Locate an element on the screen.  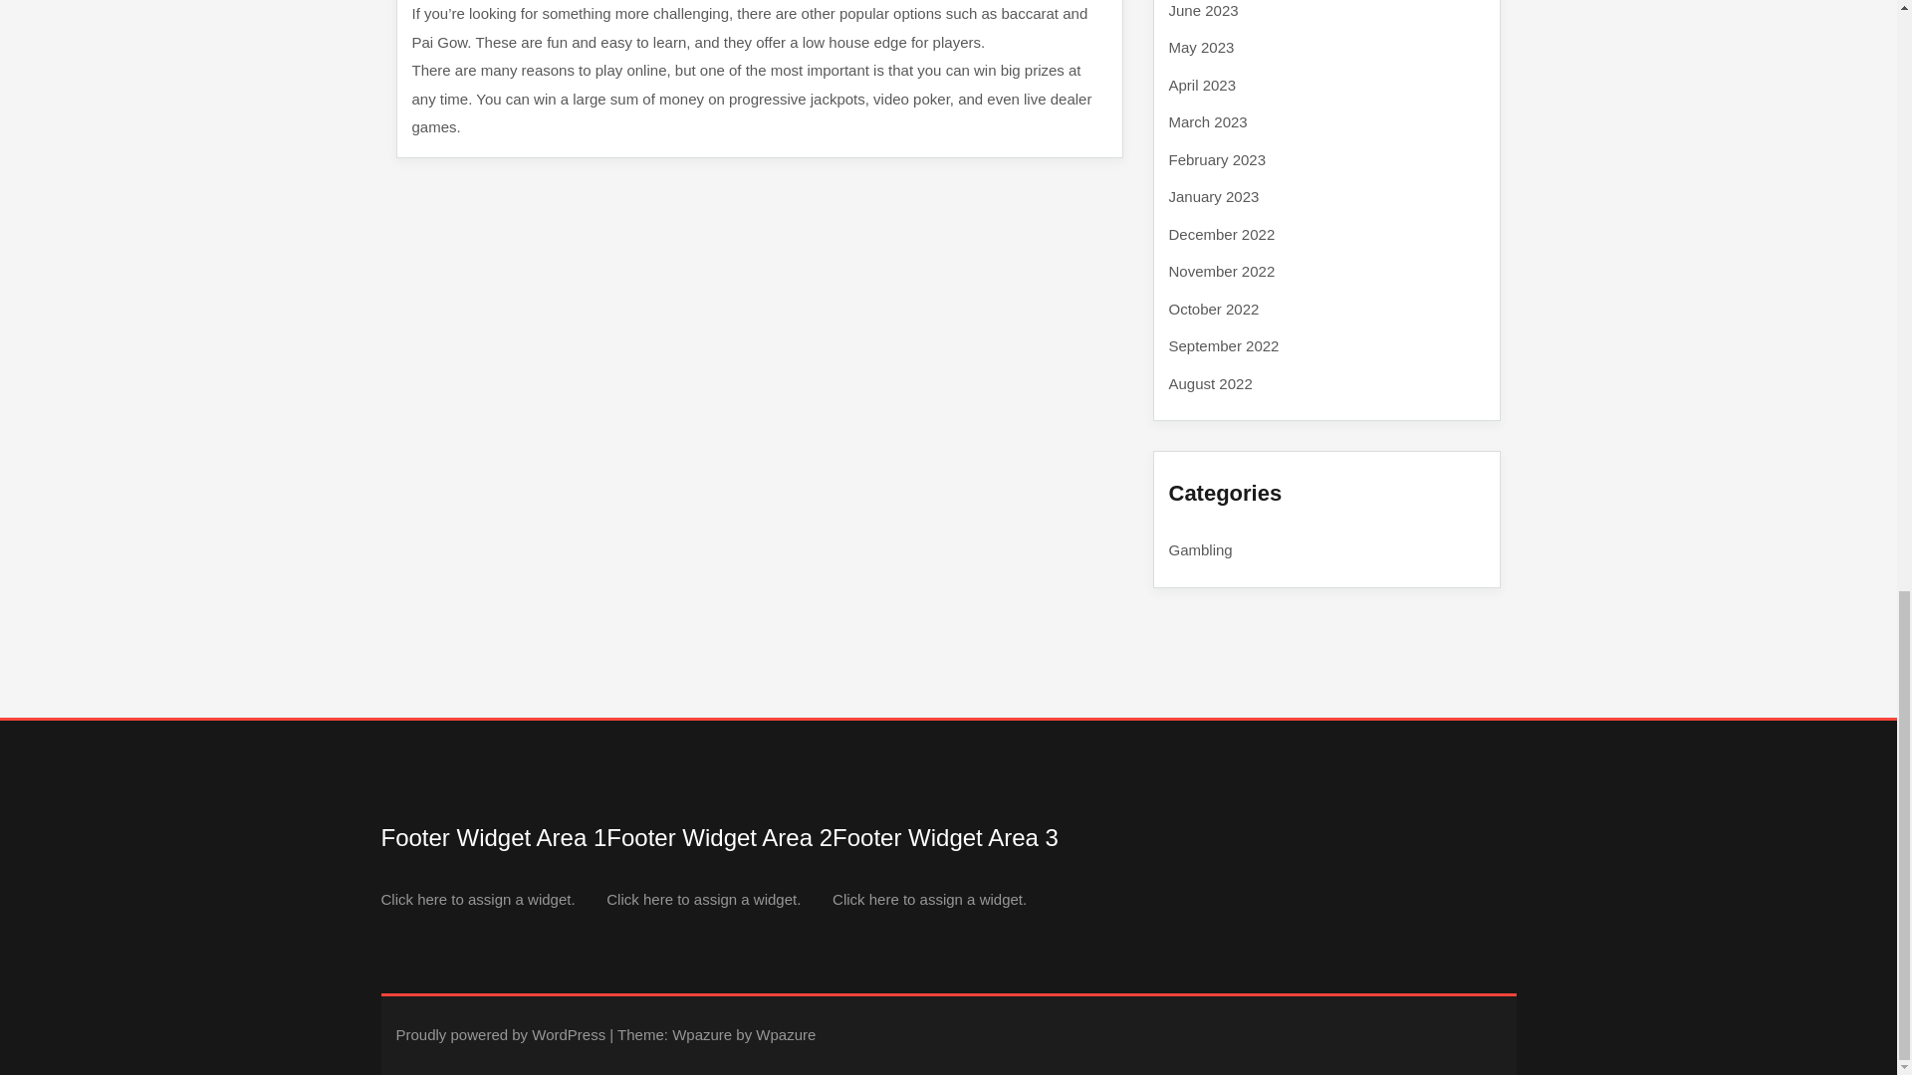
Wpazure is located at coordinates (702, 1034).